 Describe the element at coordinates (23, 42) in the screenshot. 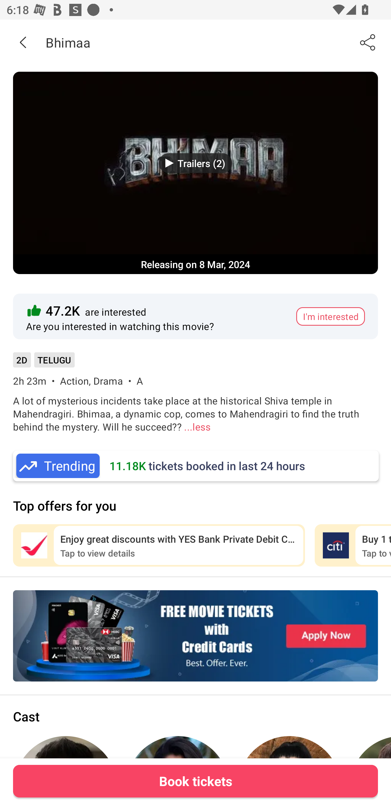

I see `Back` at that location.